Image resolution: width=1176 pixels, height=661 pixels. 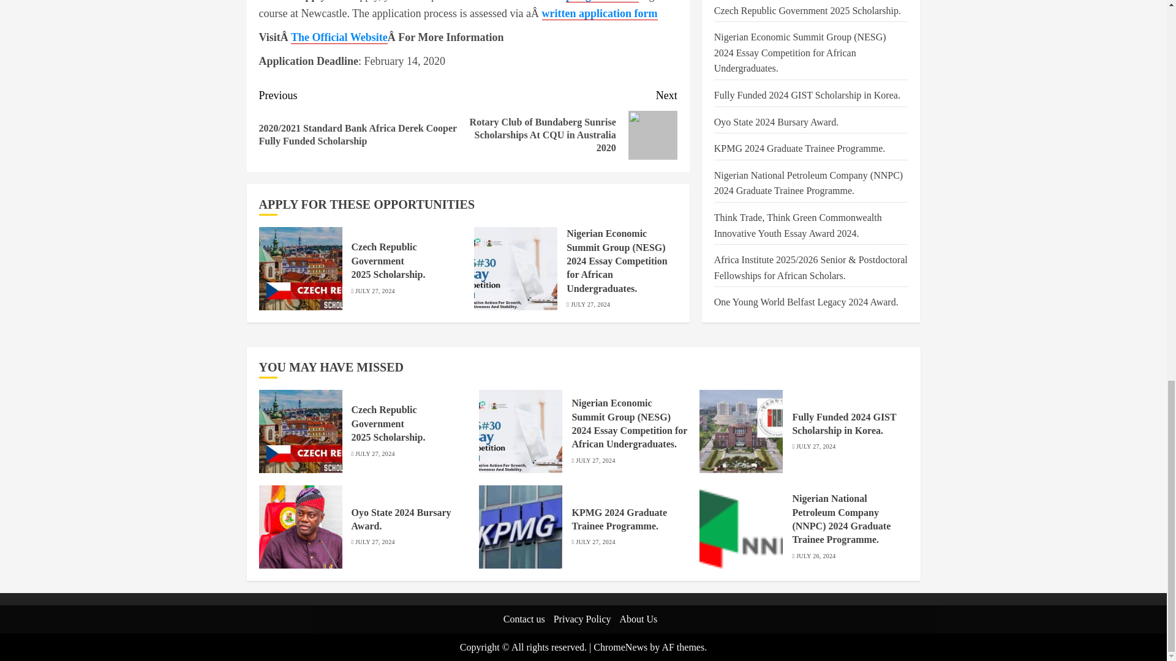 I want to click on postgraduate, so click(x=597, y=1).